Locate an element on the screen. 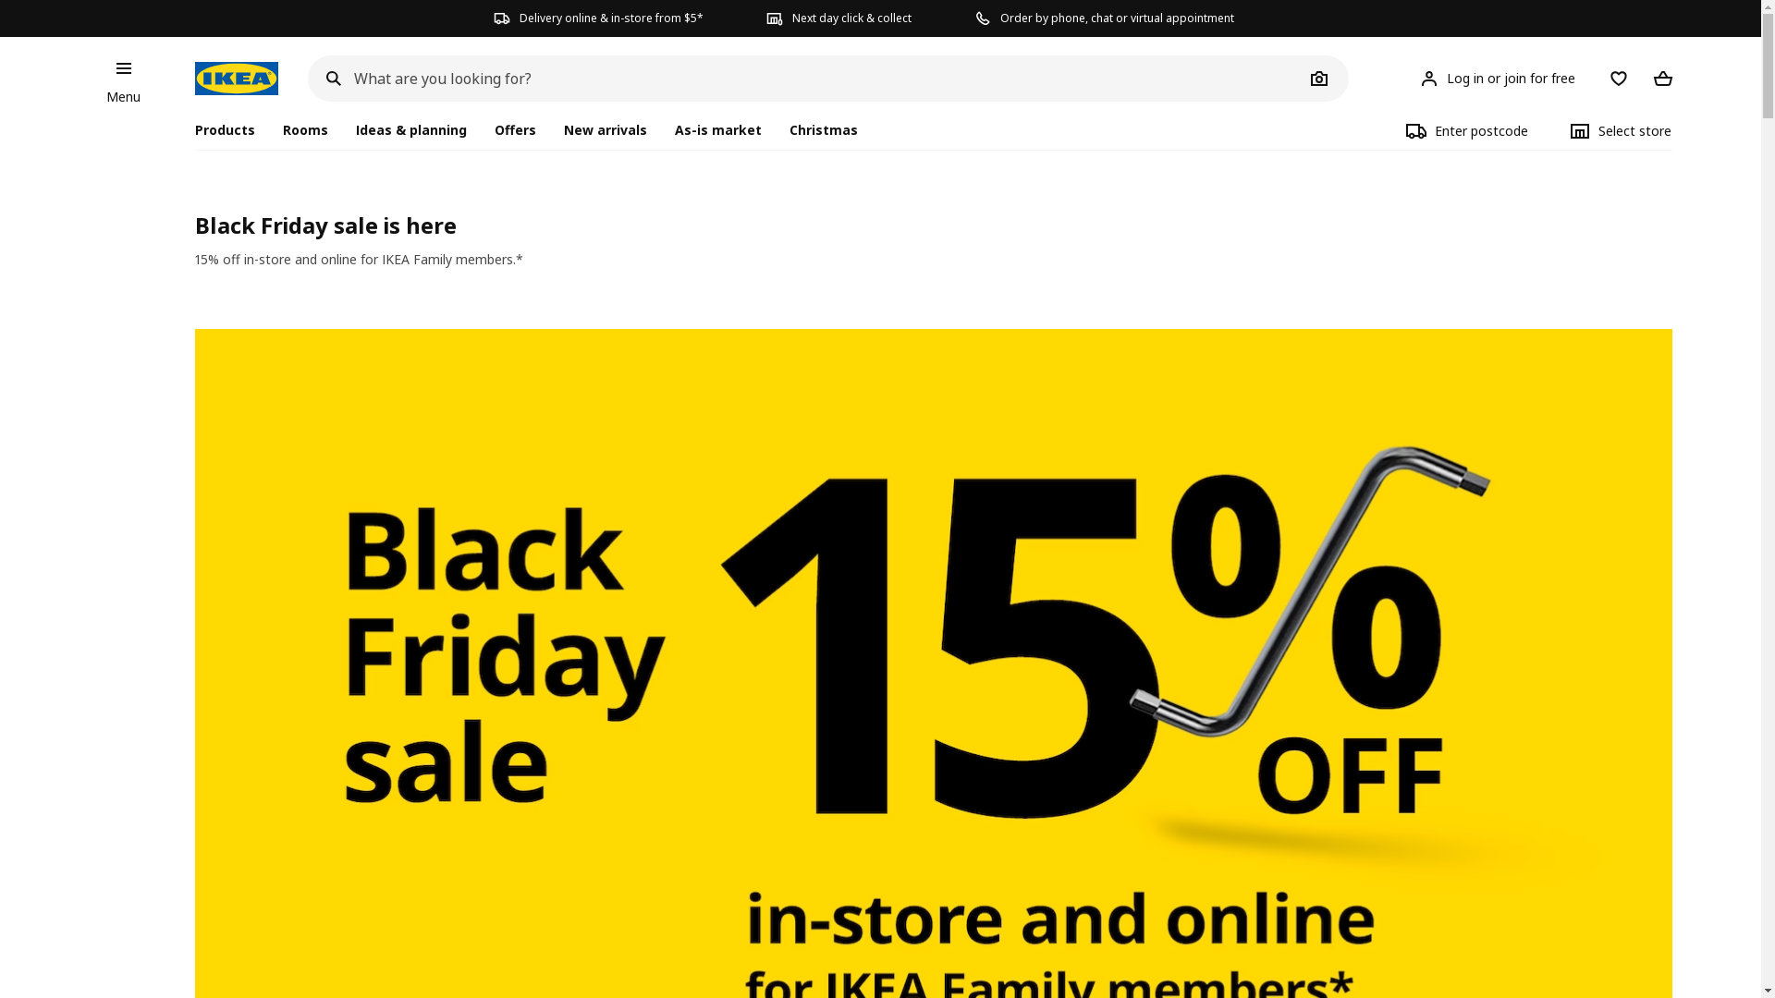  Next day click & collect is located at coordinates (839, 18).